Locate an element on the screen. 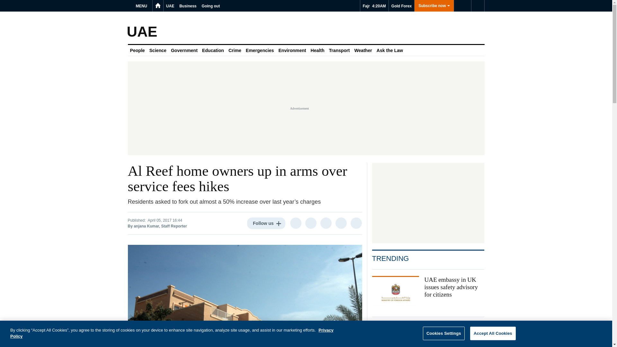 The height and width of the screenshot is (347, 617). Going out is located at coordinates (211, 6).